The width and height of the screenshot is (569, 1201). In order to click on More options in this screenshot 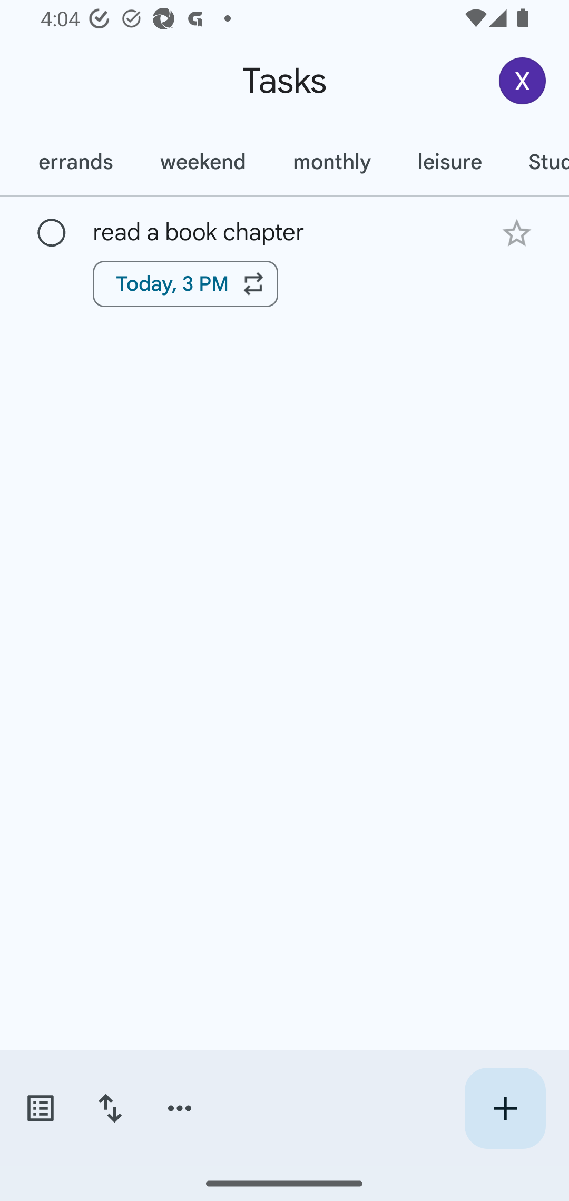, I will do `click(180, 1108)`.